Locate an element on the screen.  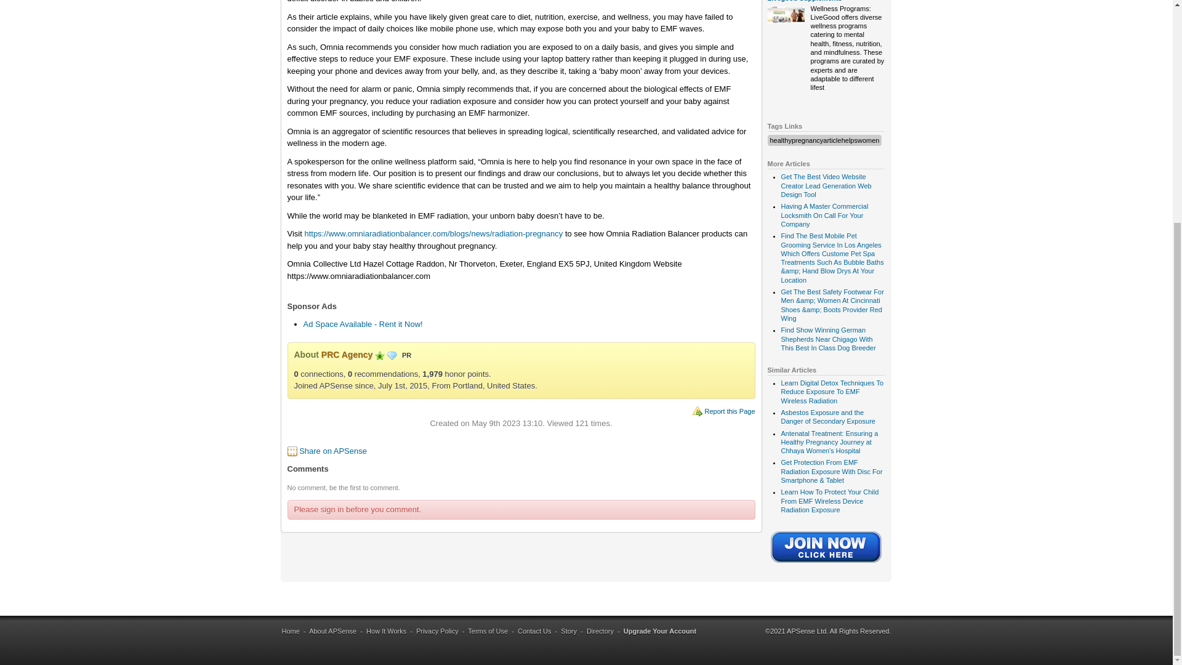
Livegood Supplements is located at coordinates (804, 1).